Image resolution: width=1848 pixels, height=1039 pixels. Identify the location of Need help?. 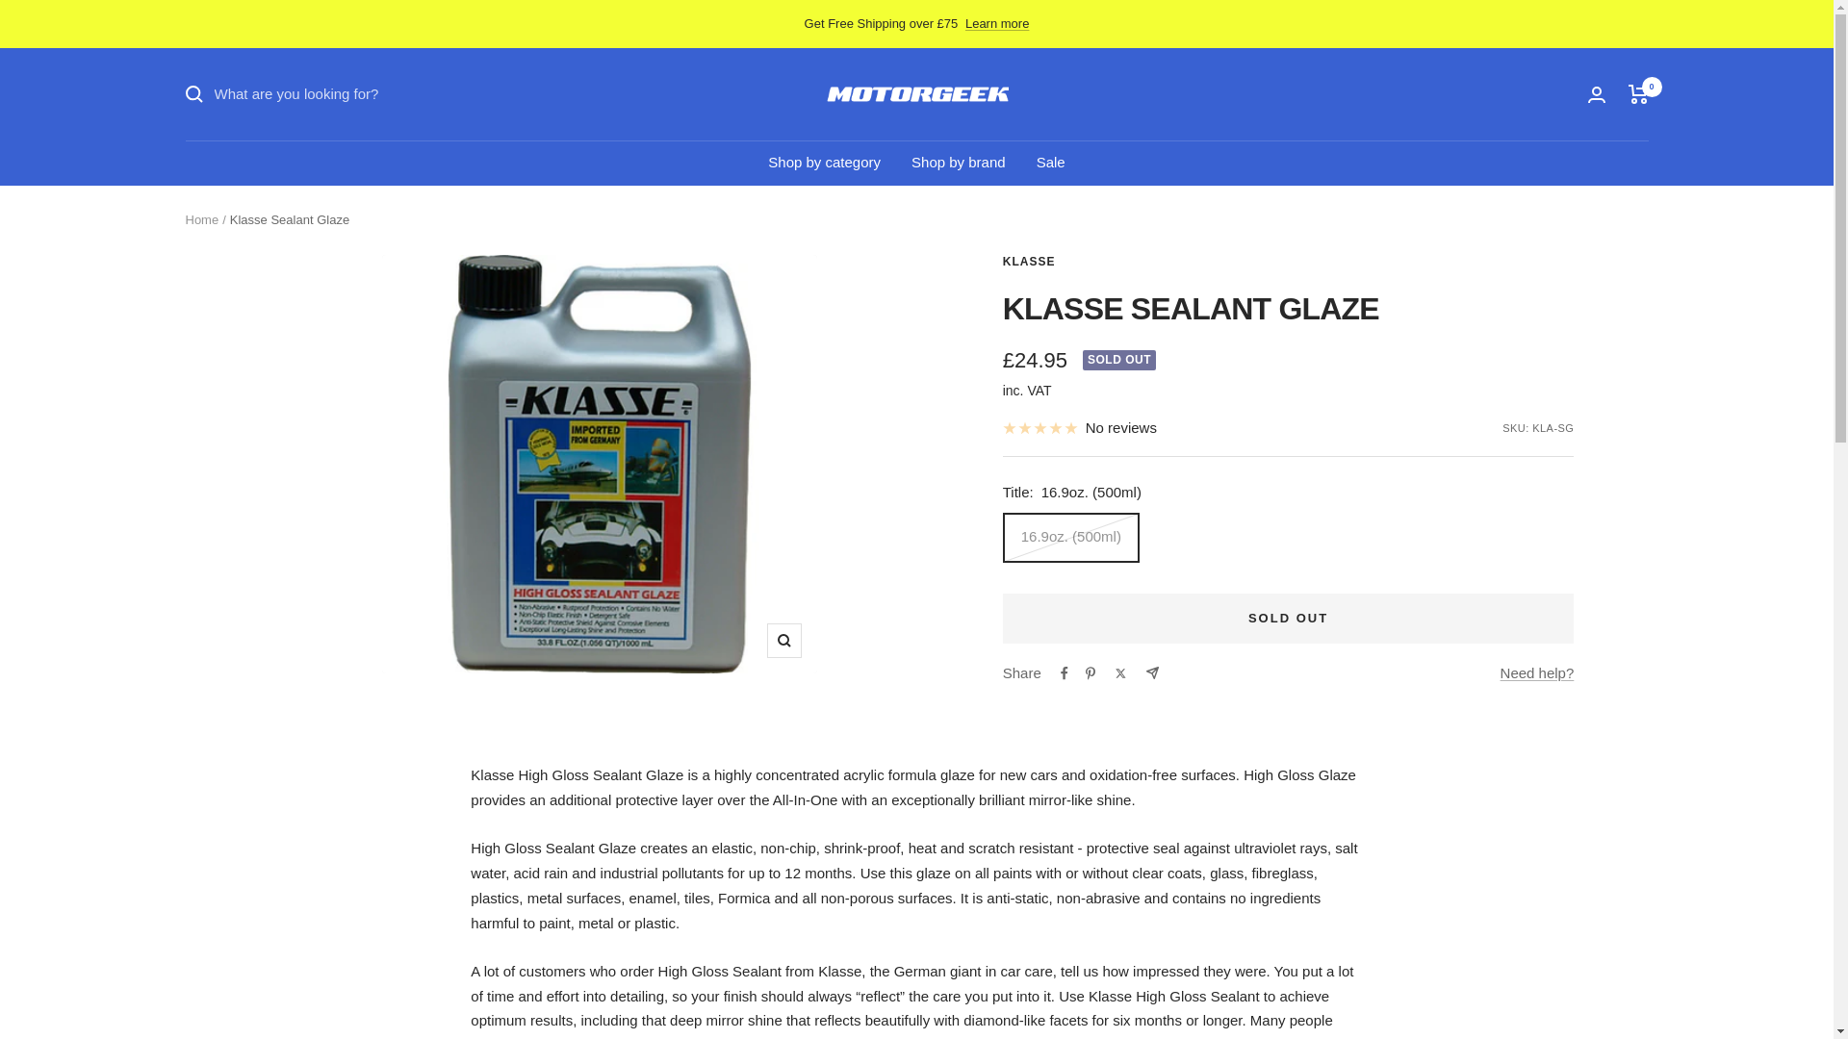
(1537, 672).